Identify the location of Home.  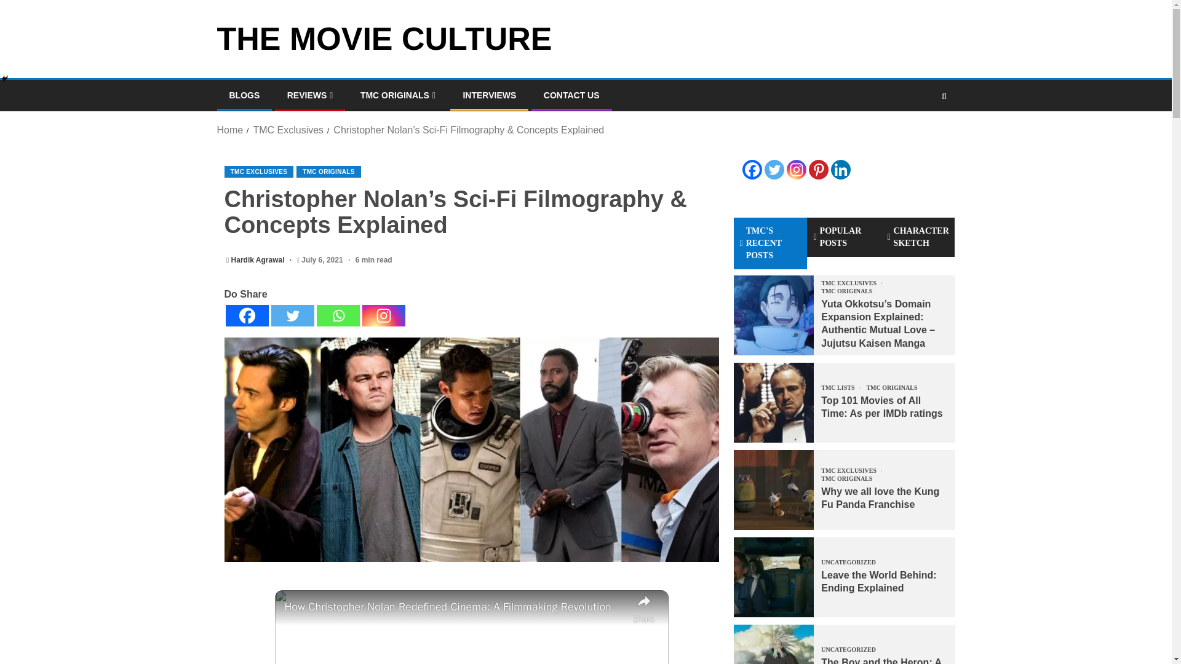
(229, 130).